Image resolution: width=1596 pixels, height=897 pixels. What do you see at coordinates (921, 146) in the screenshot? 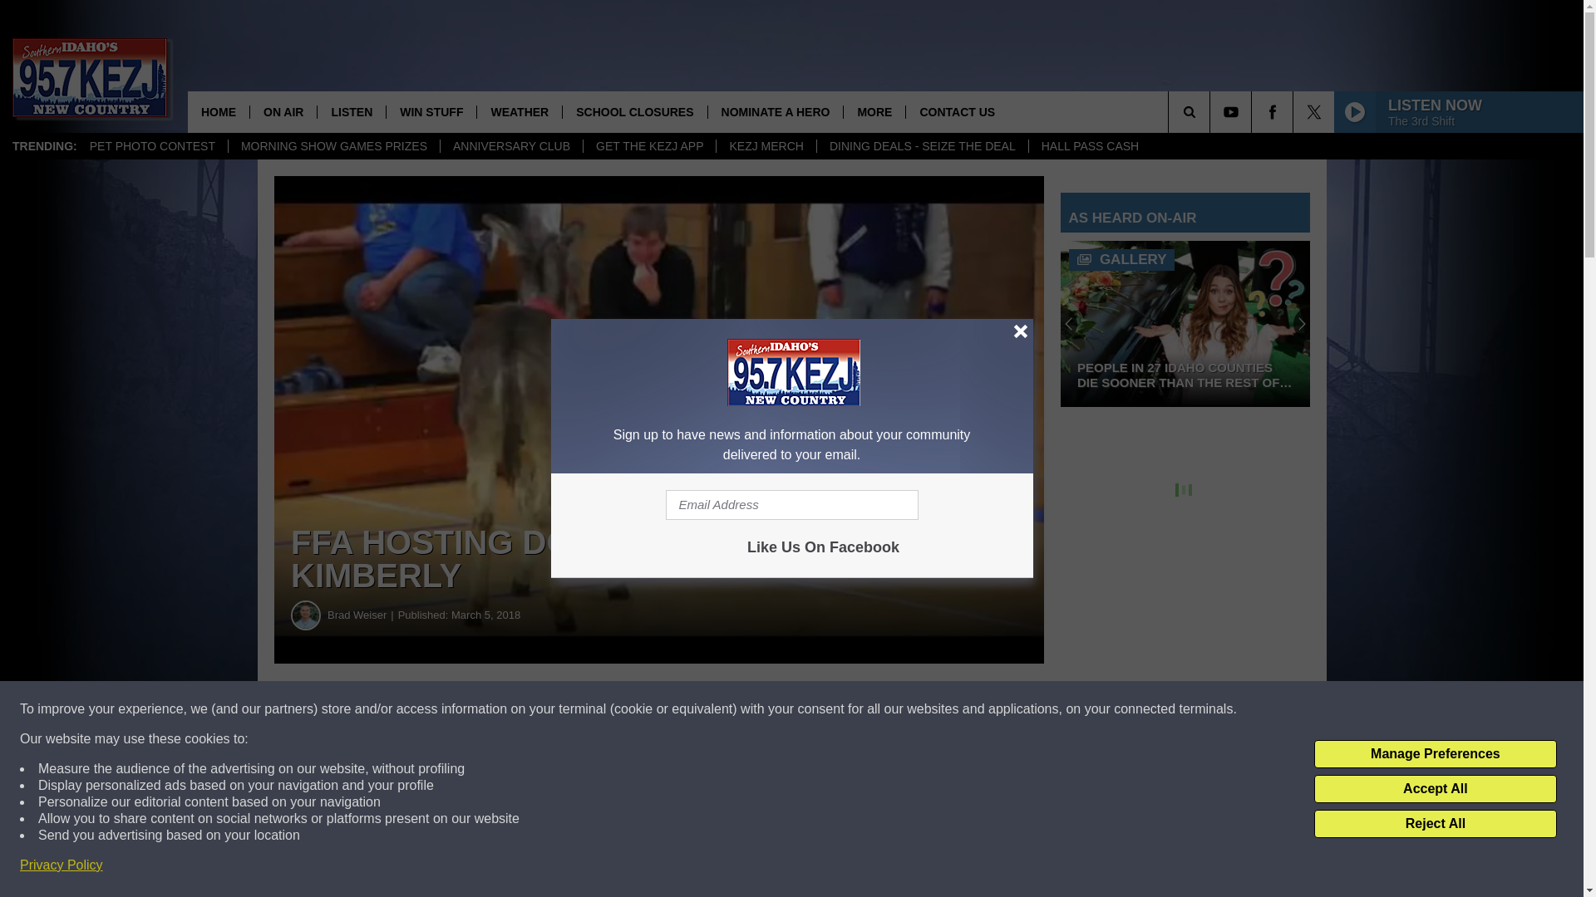
I see `DINING DEALS - SEIZE THE DEAL` at bounding box center [921, 146].